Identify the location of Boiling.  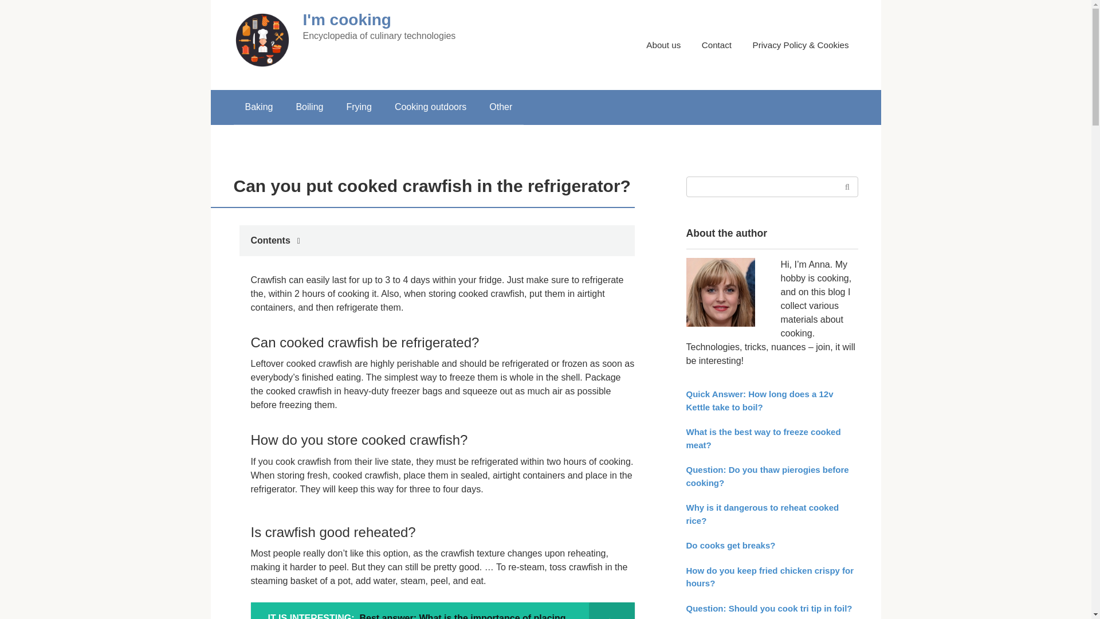
(309, 107).